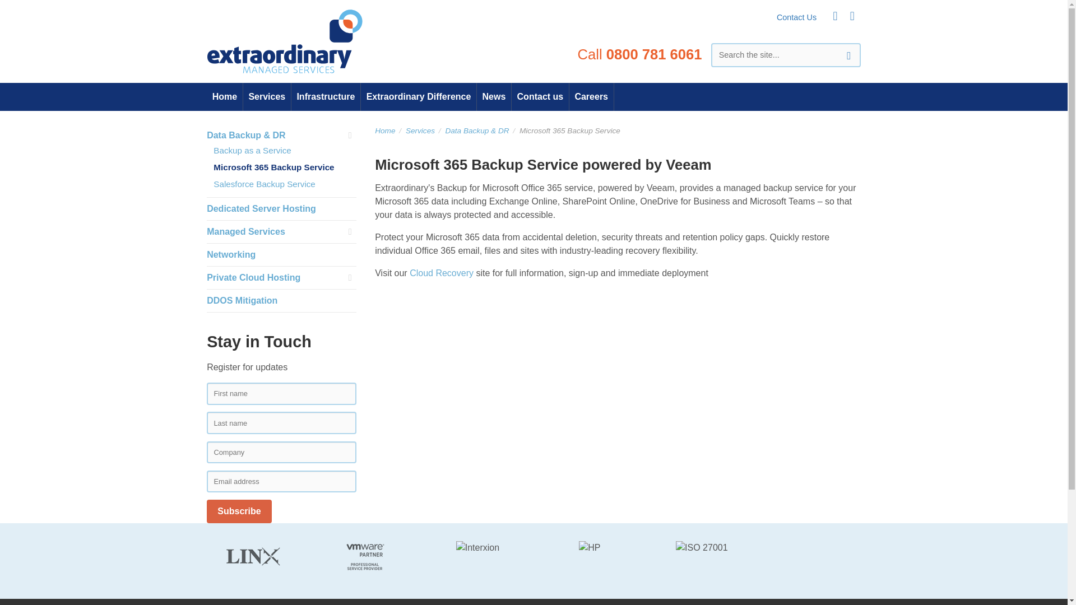 This screenshot has height=605, width=1076. What do you see at coordinates (388, 130) in the screenshot?
I see `Home` at bounding box center [388, 130].